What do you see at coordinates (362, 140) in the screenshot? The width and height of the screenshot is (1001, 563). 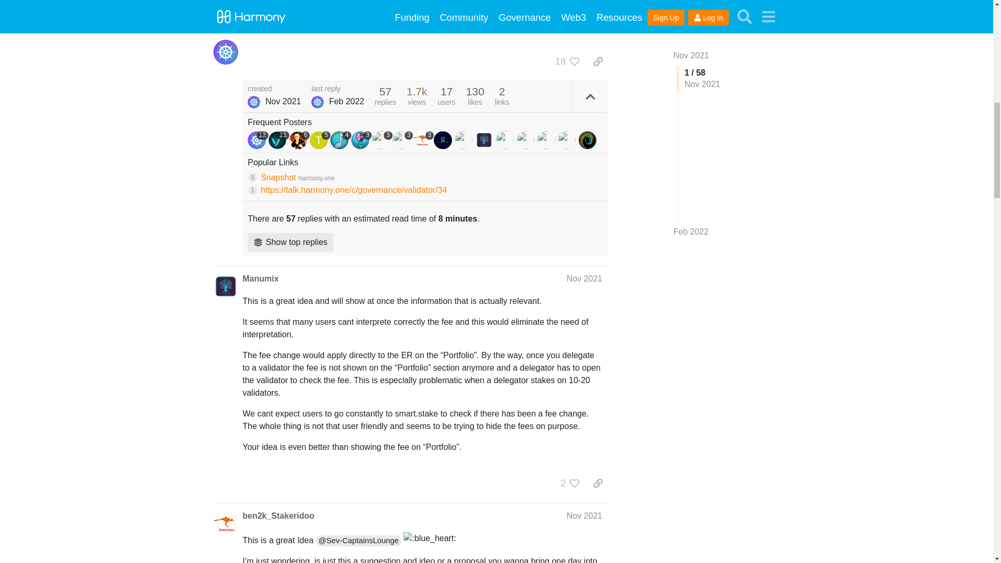 I see `3` at bounding box center [362, 140].